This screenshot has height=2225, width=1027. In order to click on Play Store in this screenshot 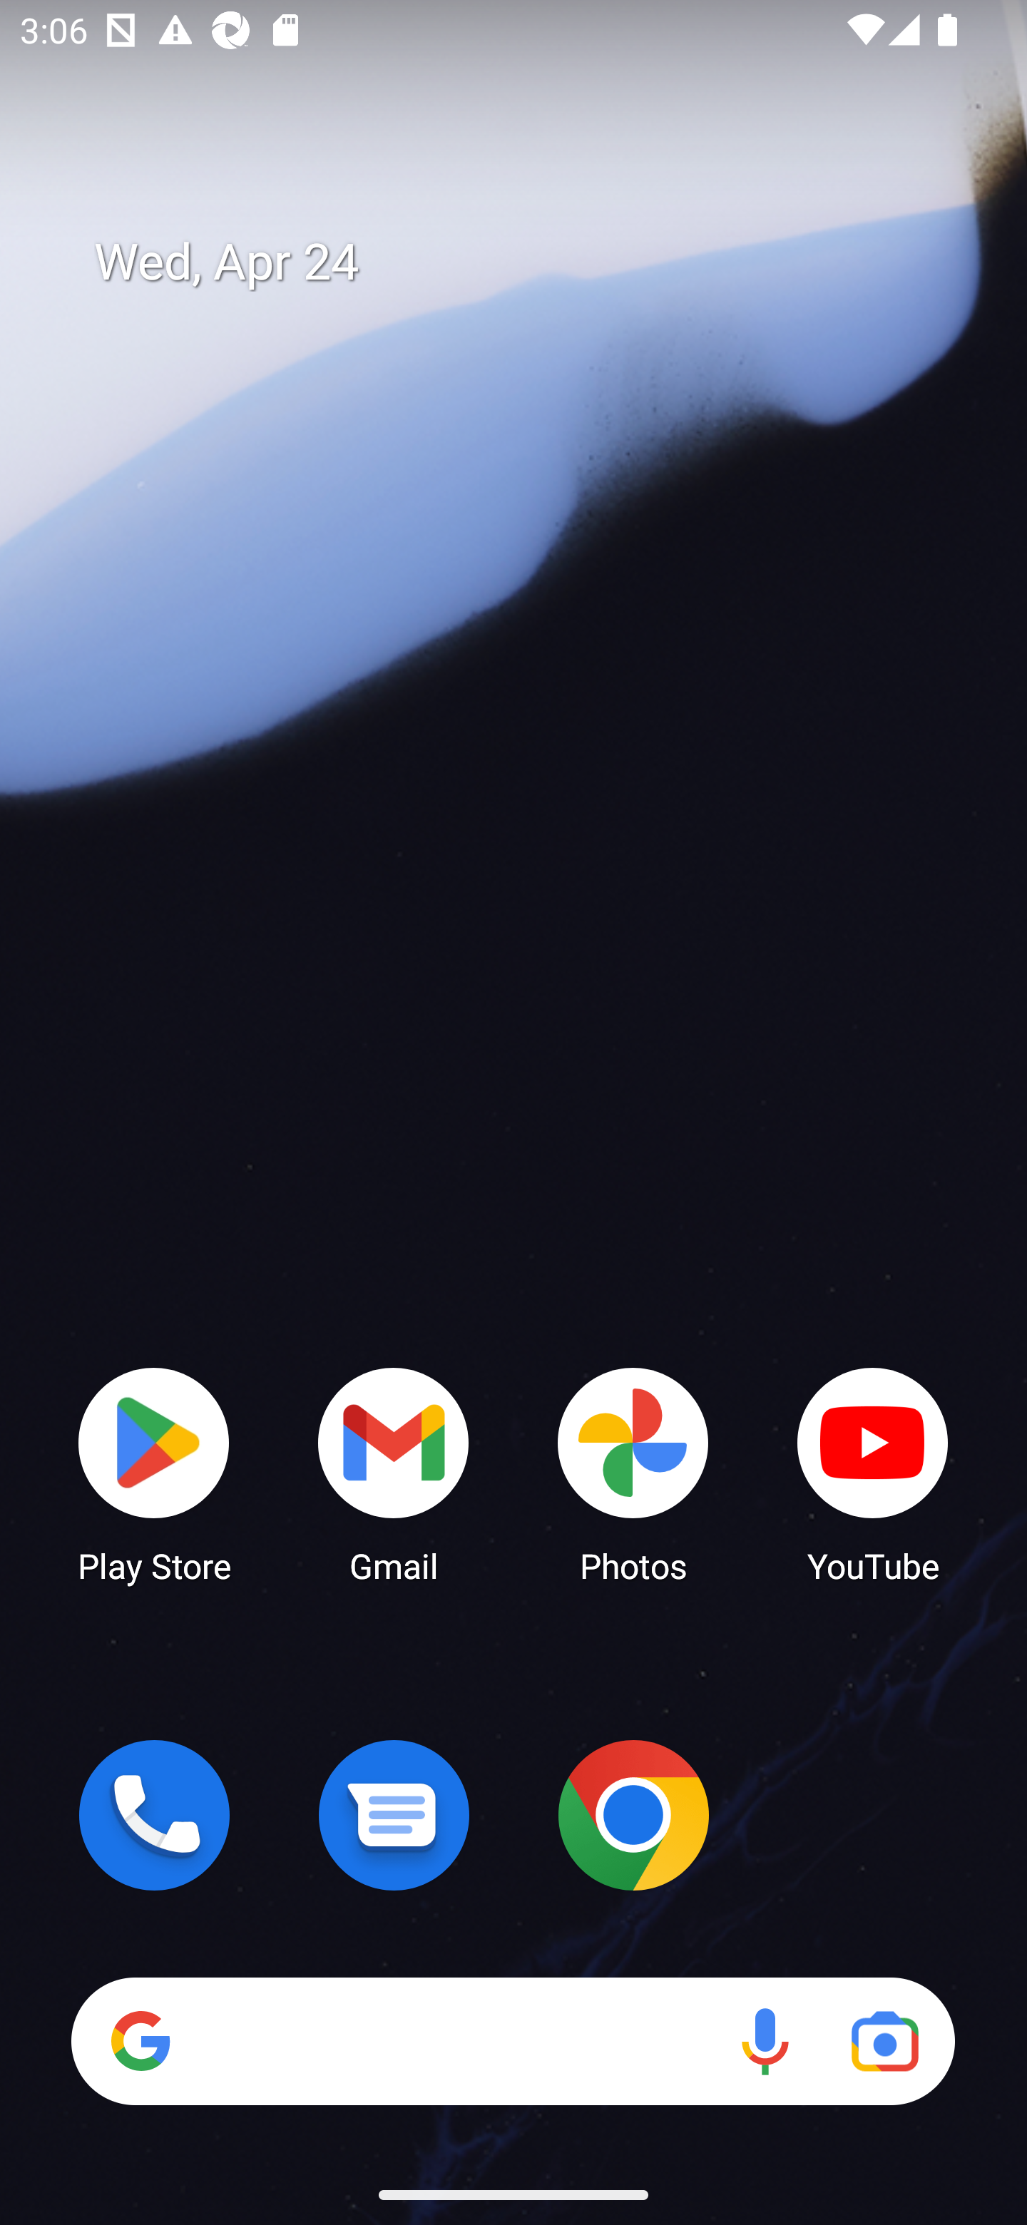, I will do `click(154, 1473)`.